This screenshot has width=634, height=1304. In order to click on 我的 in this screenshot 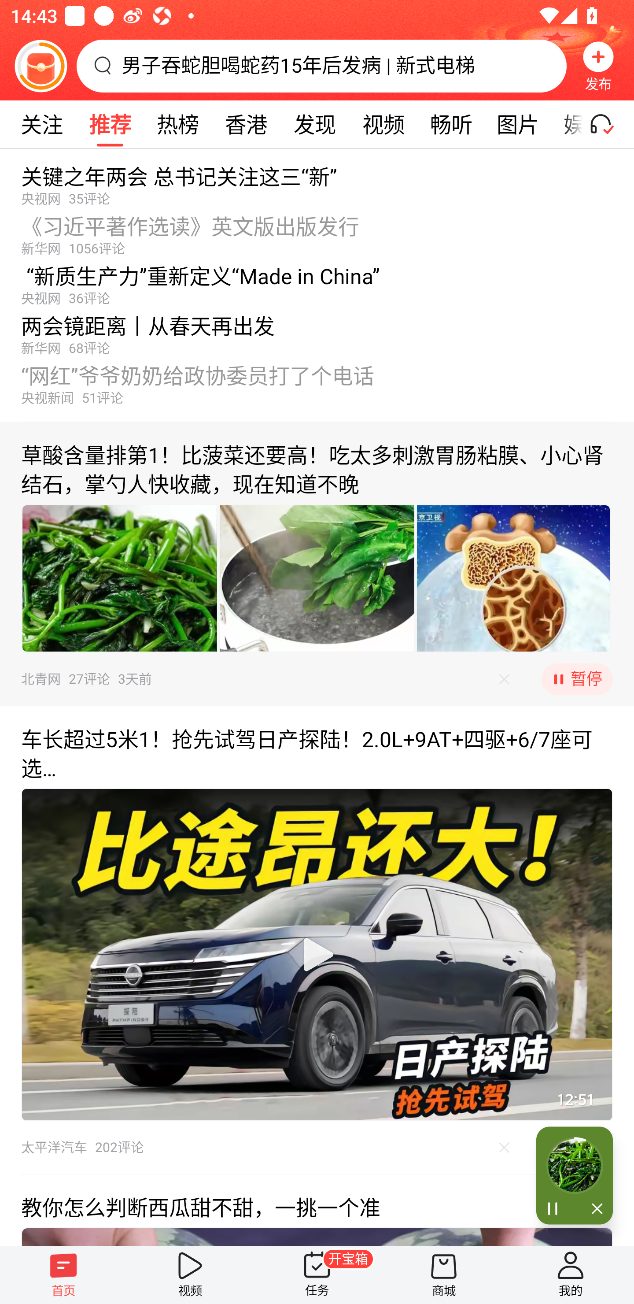, I will do `click(571, 1274)`.